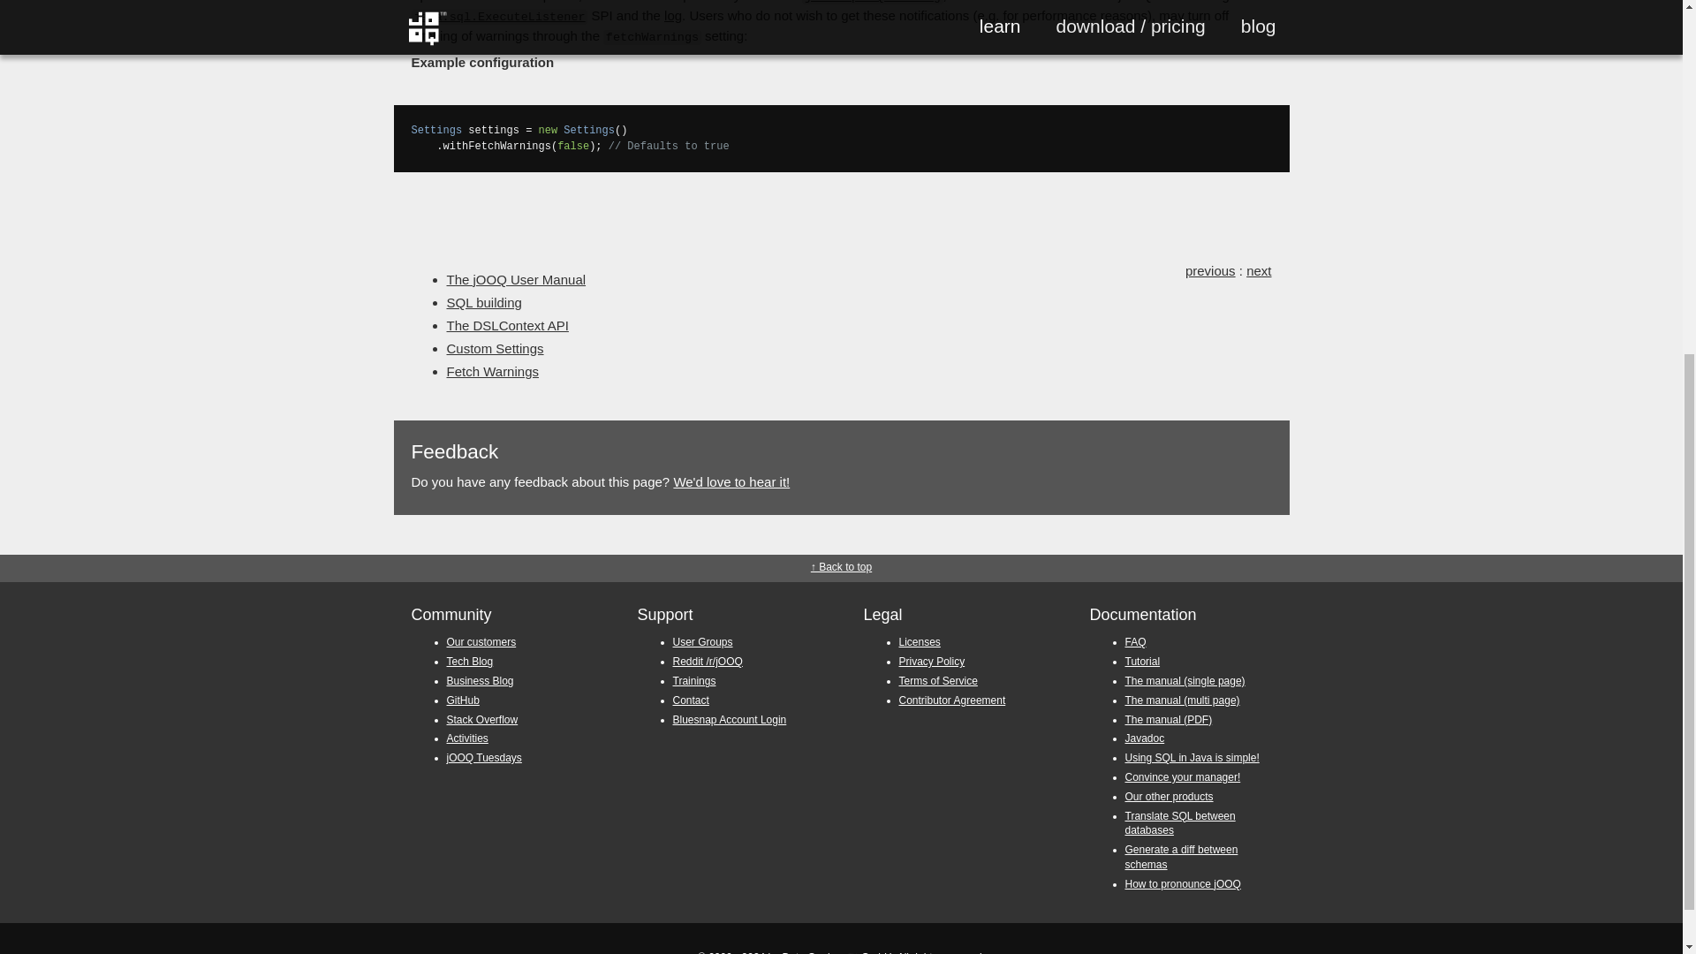  What do you see at coordinates (673, 14) in the screenshot?
I see `log` at bounding box center [673, 14].